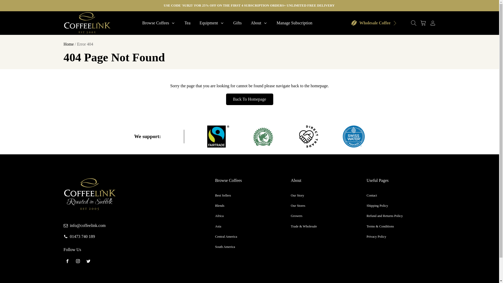  Describe the element at coordinates (294, 23) in the screenshot. I see `Manage Subscription` at that location.